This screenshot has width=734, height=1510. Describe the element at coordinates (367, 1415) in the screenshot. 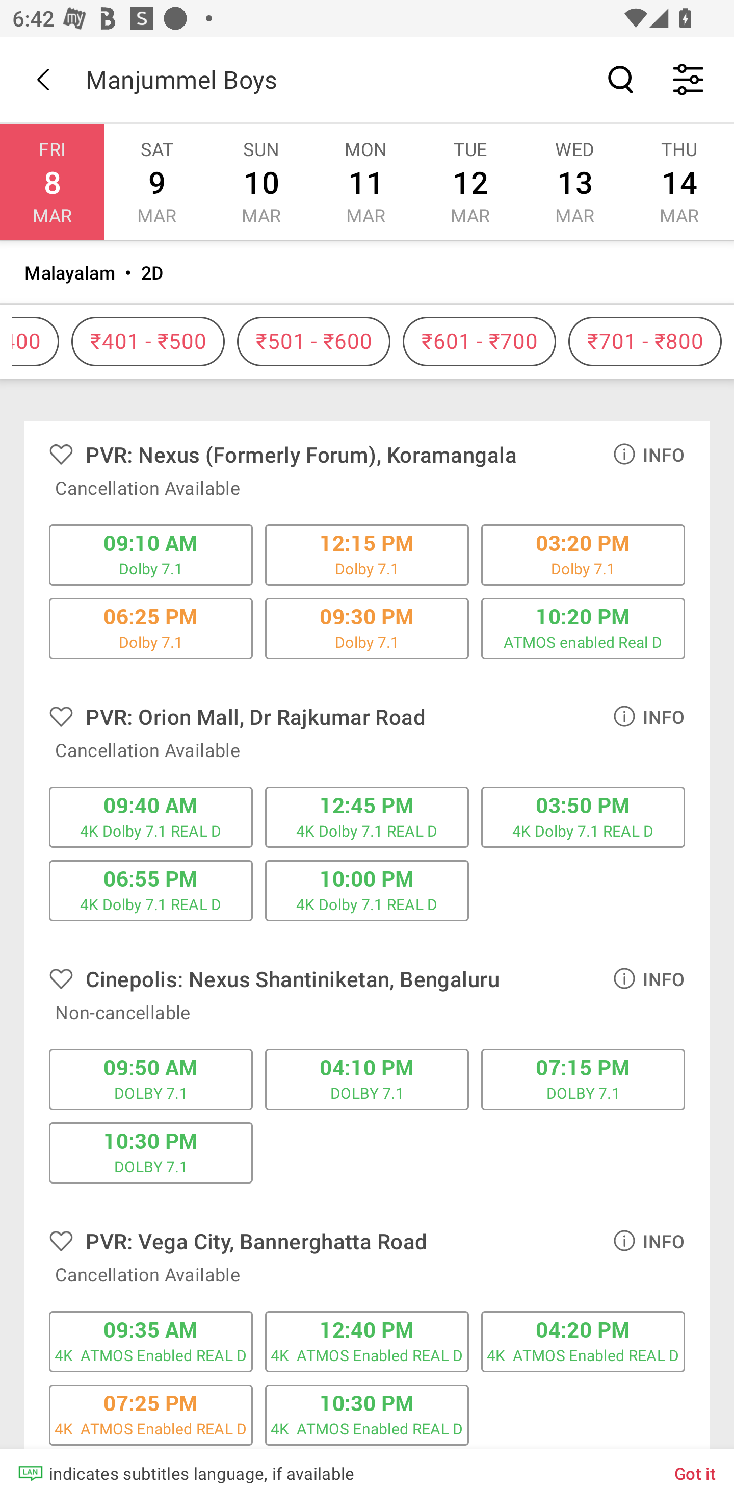

I see `10:30 PM 4K  ATMOS Enabled REAL D` at that location.